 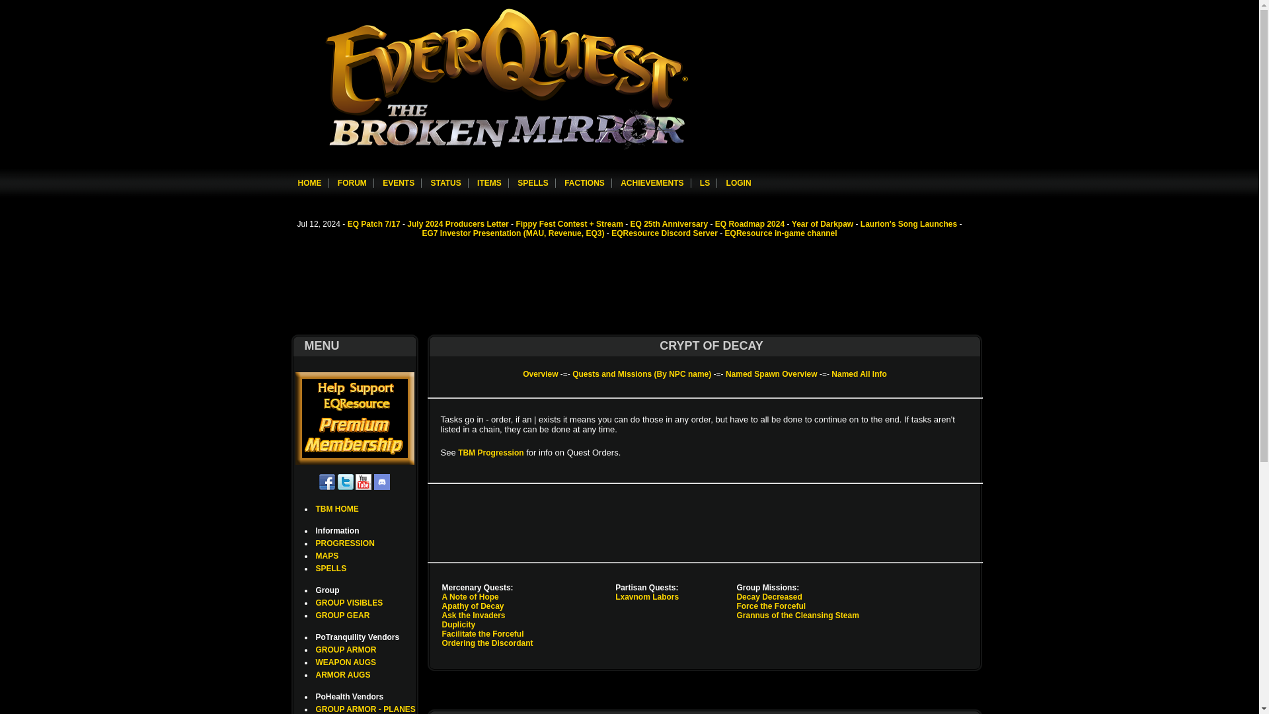 What do you see at coordinates (331, 569) in the screenshot?
I see `SPELLS` at bounding box center [331, 569].